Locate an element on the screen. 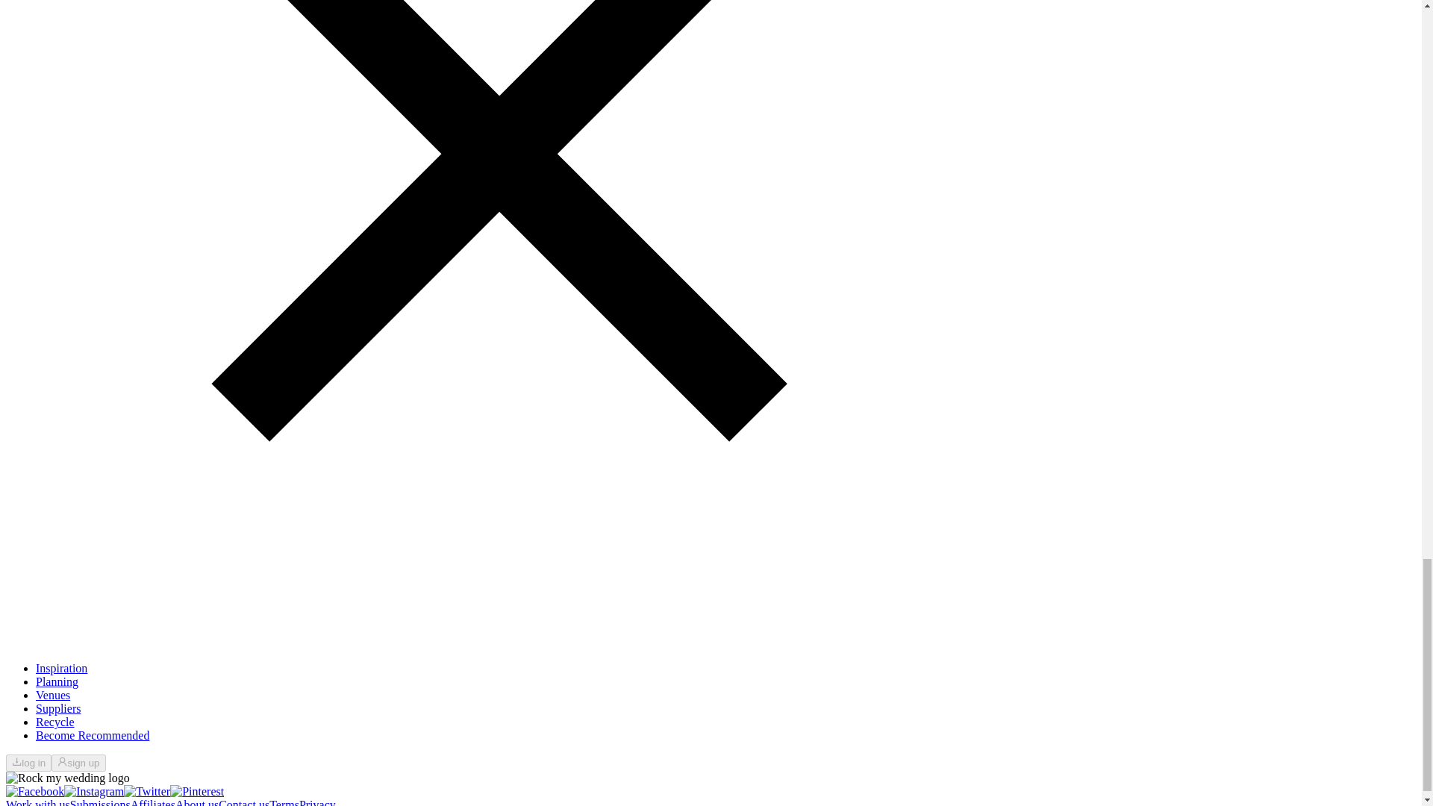 This screenshot has width=1433, height=806. Recycle is located at coordinates (55, 722).